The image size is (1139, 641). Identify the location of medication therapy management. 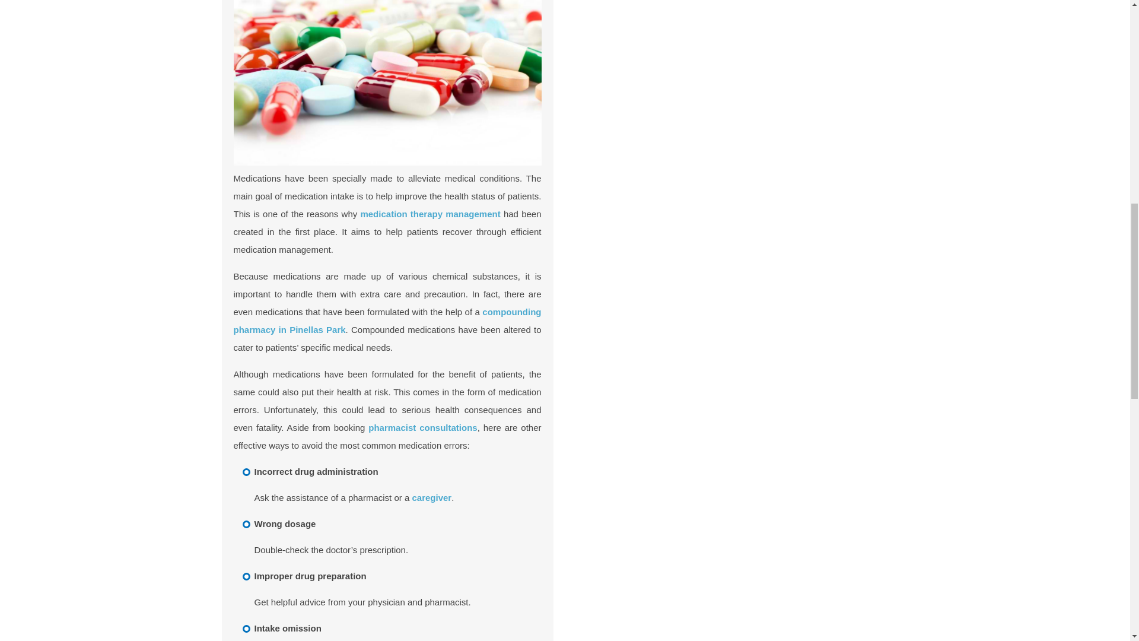
(429, 214).